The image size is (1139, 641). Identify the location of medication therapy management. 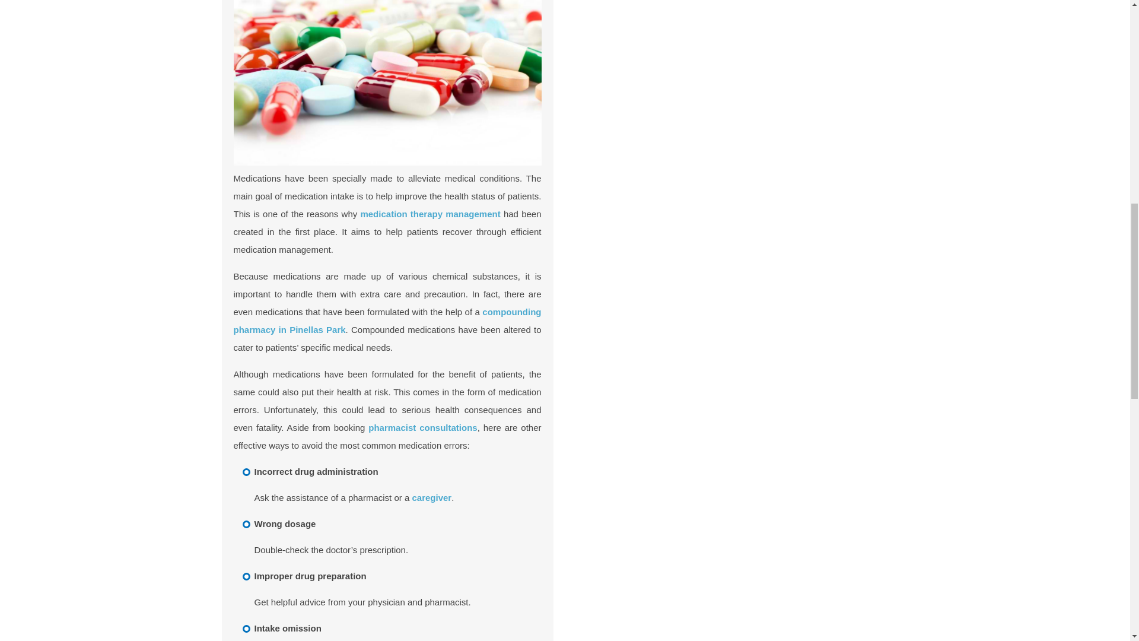
(429, 214).